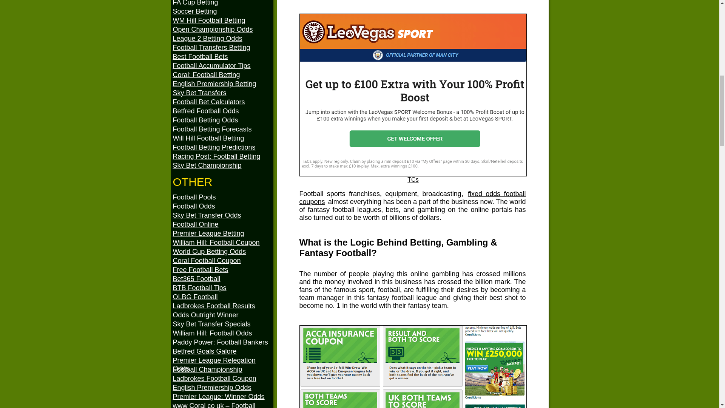  Describe the element at coordinates (223, 39) in the screenshot. I see `League 2 Betting Odds` at that location.